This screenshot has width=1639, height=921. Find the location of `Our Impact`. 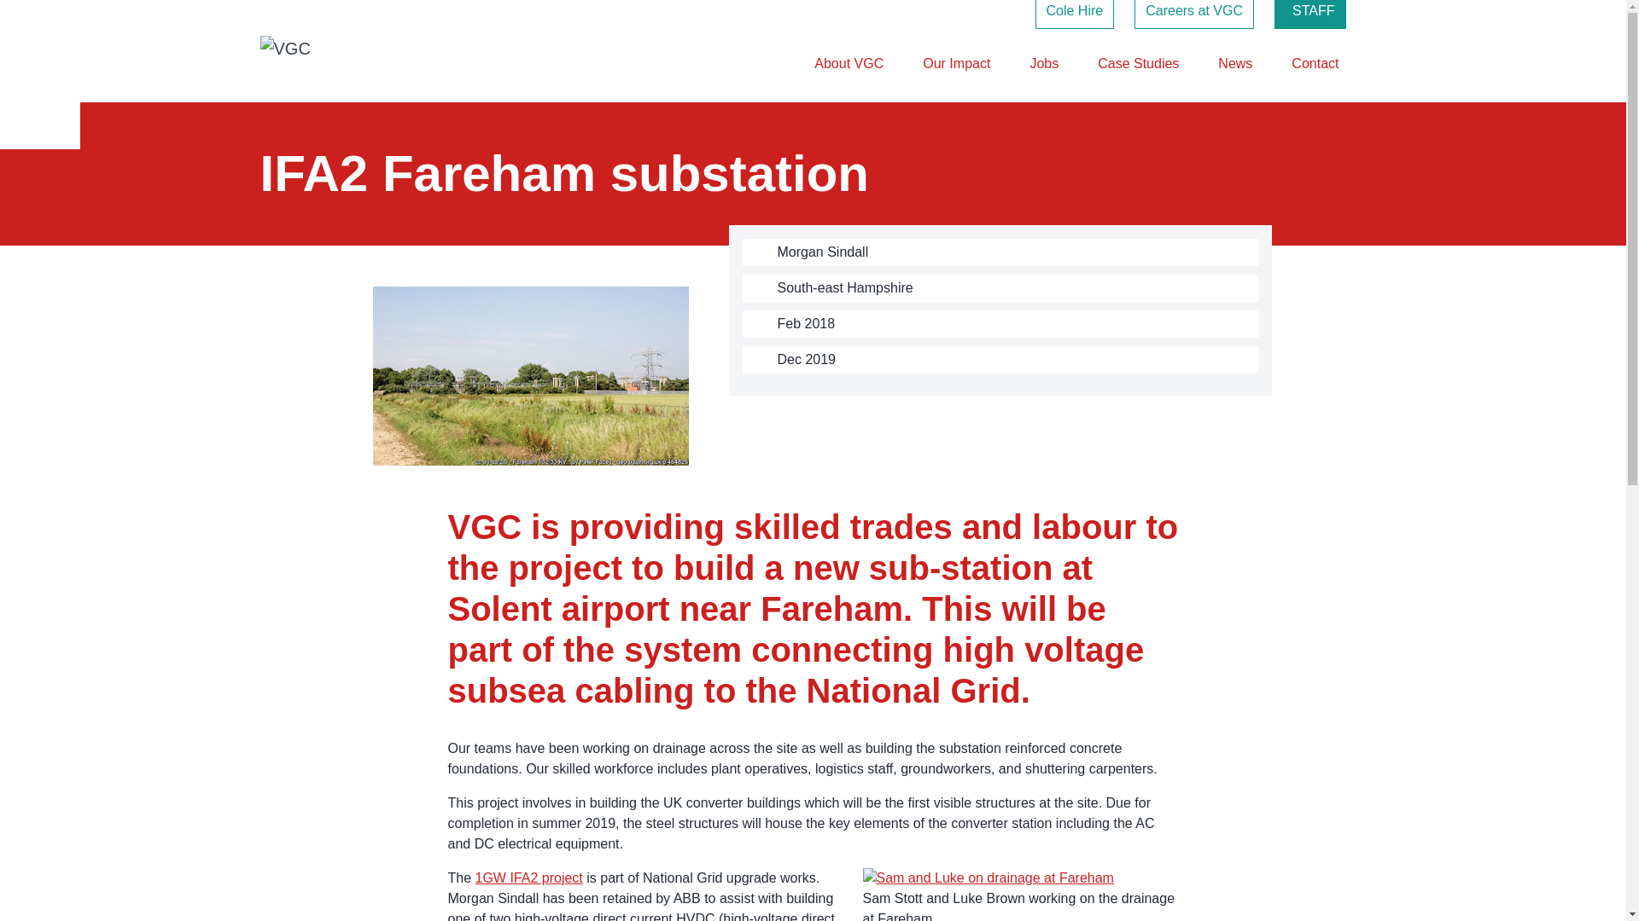

Our Impact is located at coordinates (956, 63).